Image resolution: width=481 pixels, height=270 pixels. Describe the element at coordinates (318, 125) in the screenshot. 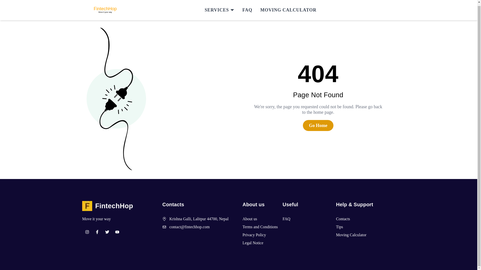

I see `Go Home` at that location.